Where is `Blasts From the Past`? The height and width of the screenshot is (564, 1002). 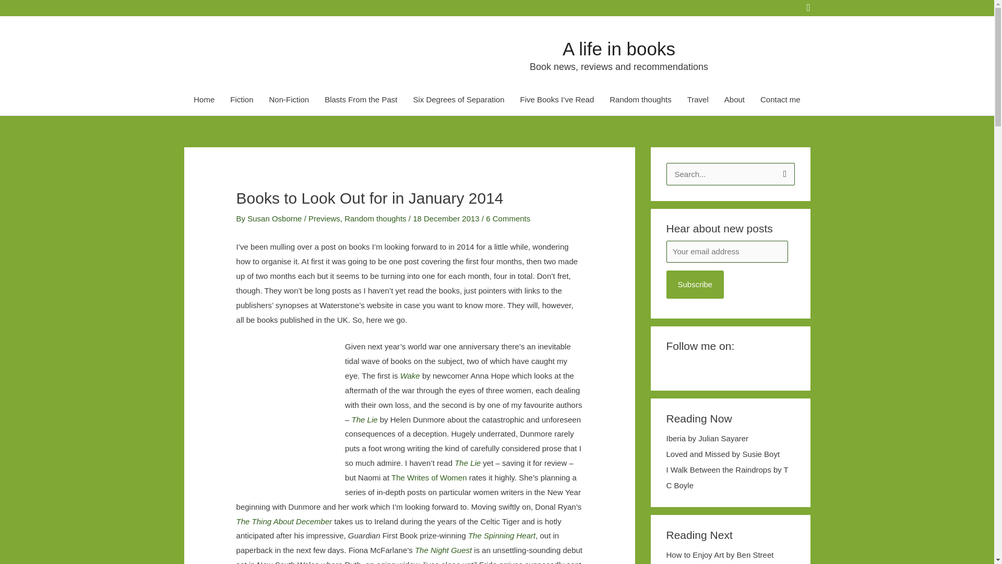 Blasts From the Past is located at coordinates (360, 100).